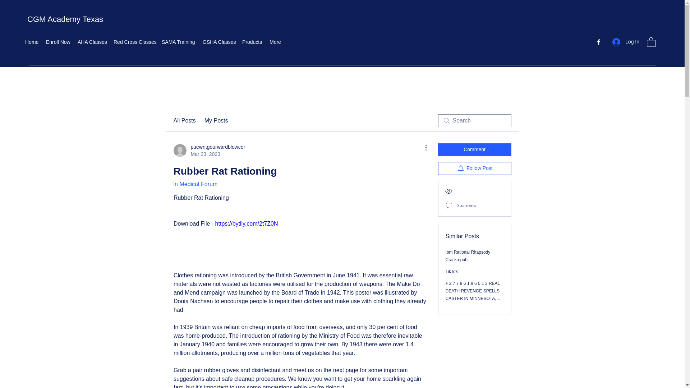 This screenshot has width=690, height=388. Describe the element at coordinates (252, 42) in the screenshot. I see `Log In` at that location.